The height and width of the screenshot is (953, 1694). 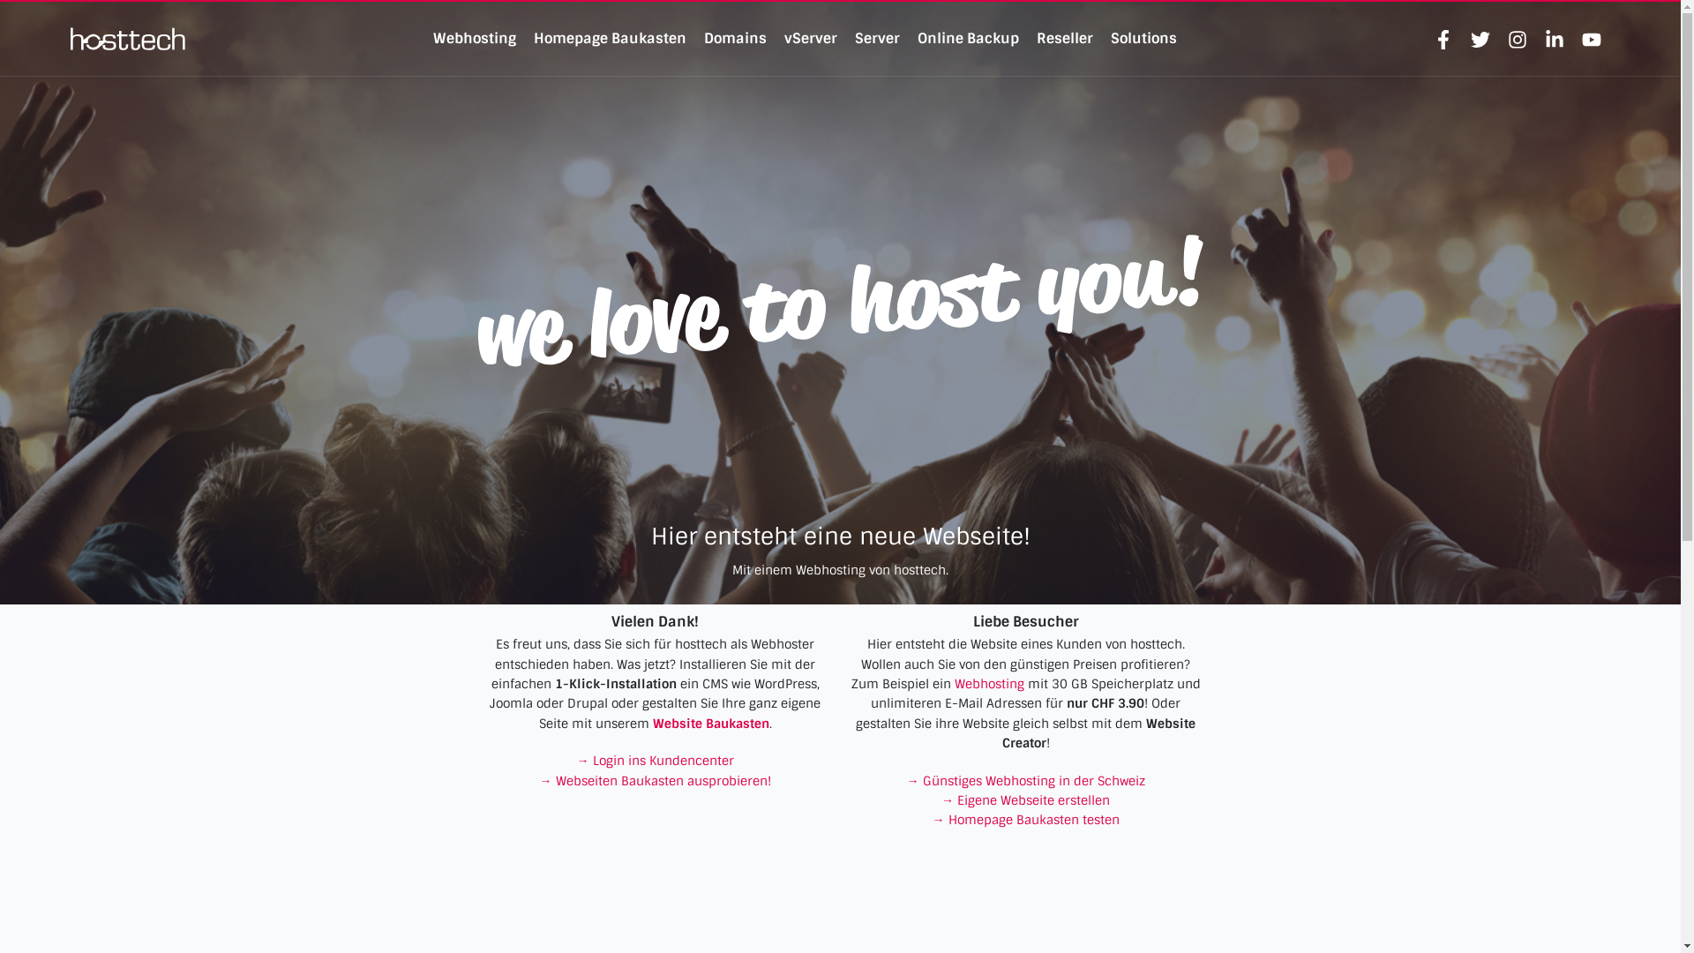 I want to click on Webhosting, so click(x=990, y=684).